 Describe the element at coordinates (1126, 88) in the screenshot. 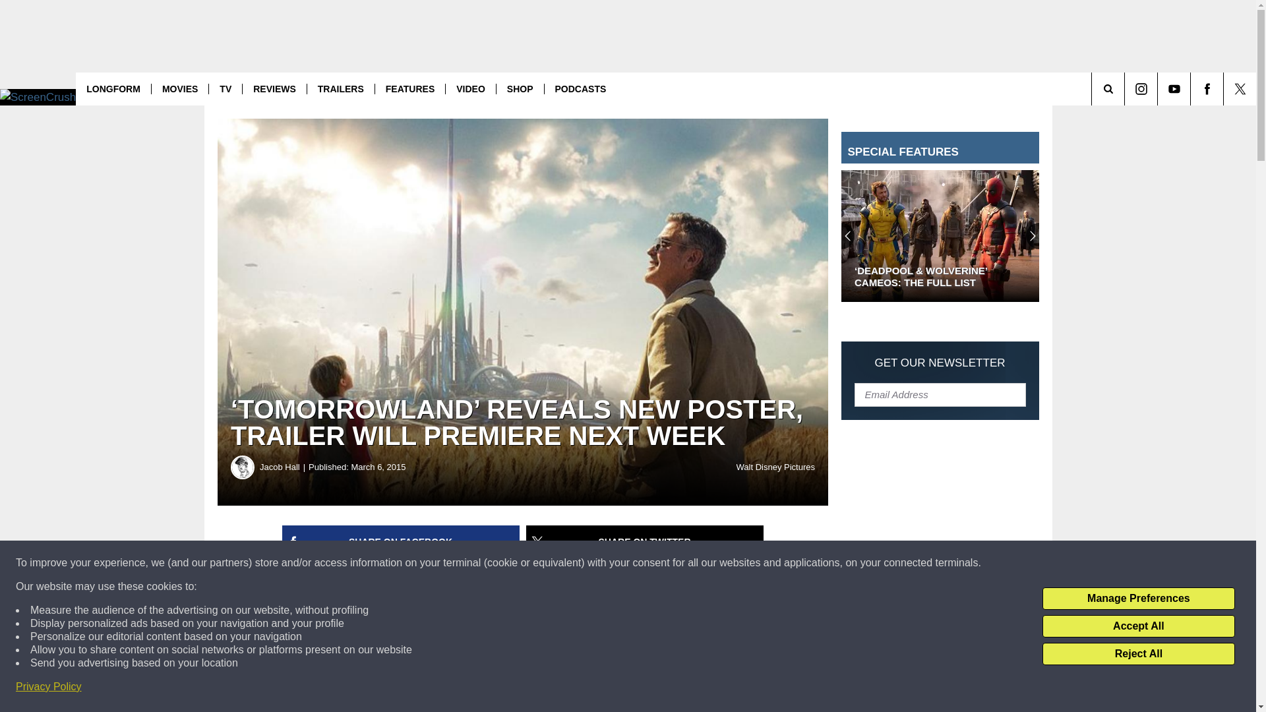

I see `SEARCH` at that location.